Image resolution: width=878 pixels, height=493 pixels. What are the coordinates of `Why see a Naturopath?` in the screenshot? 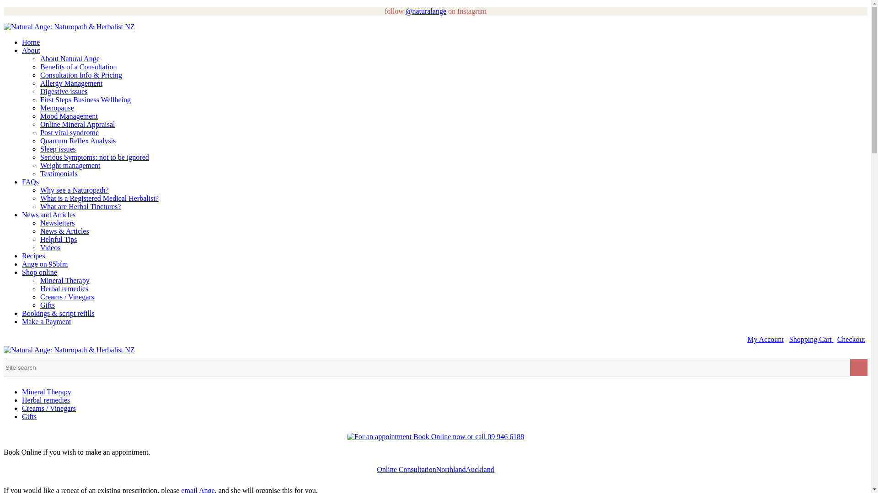 It's located at (75, 190).